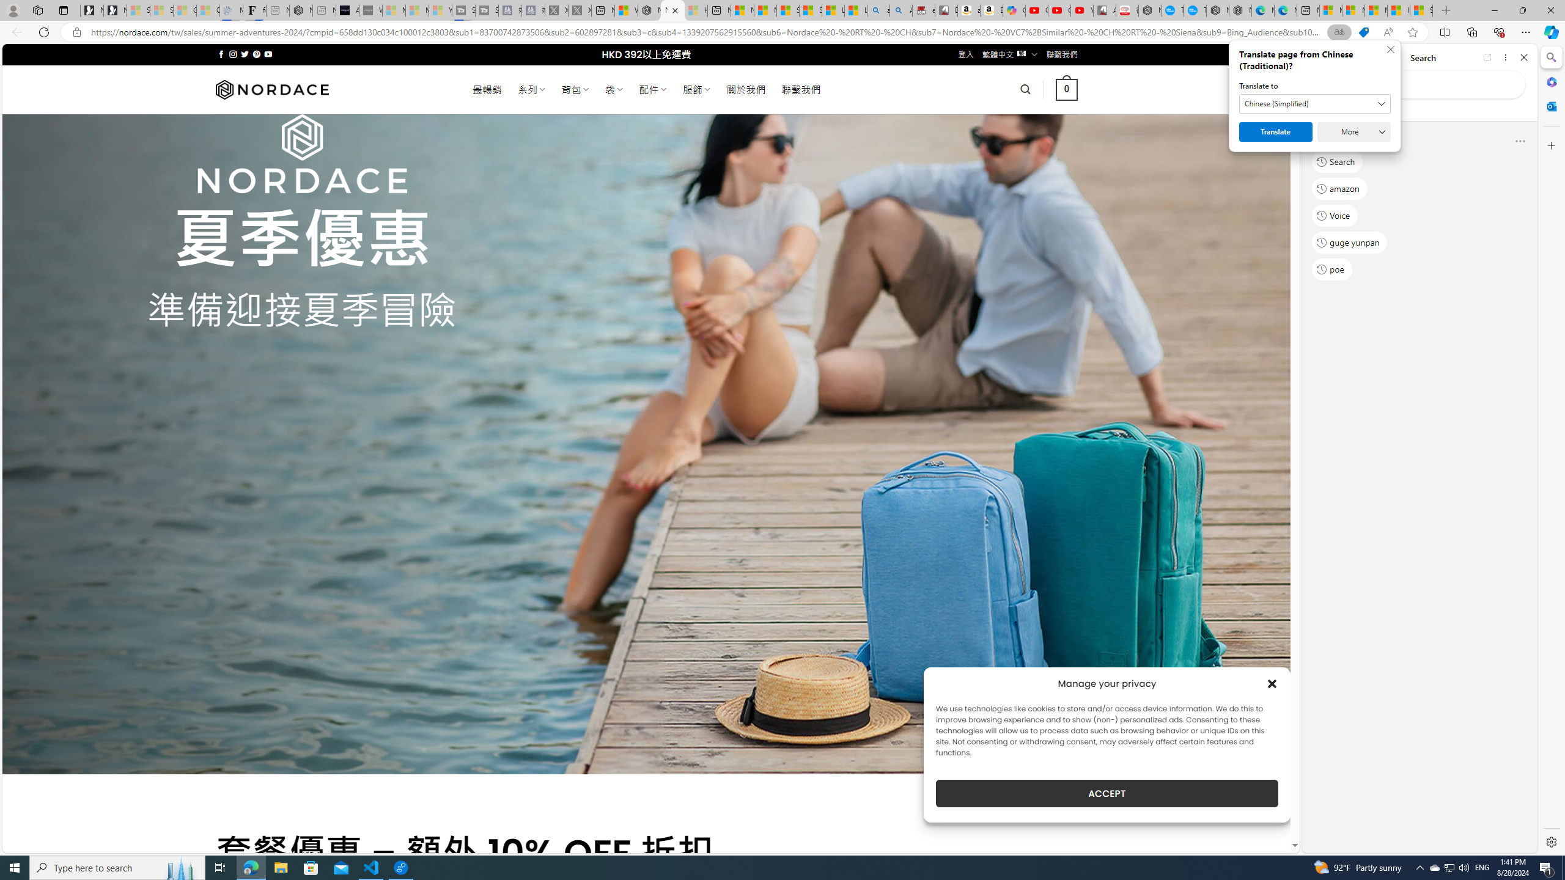 The image size is (1565, 880). What do you see at coordinates (221, 54) in the screenshot?
I see `Follow on Facebook` at bounding box center [221, 54].